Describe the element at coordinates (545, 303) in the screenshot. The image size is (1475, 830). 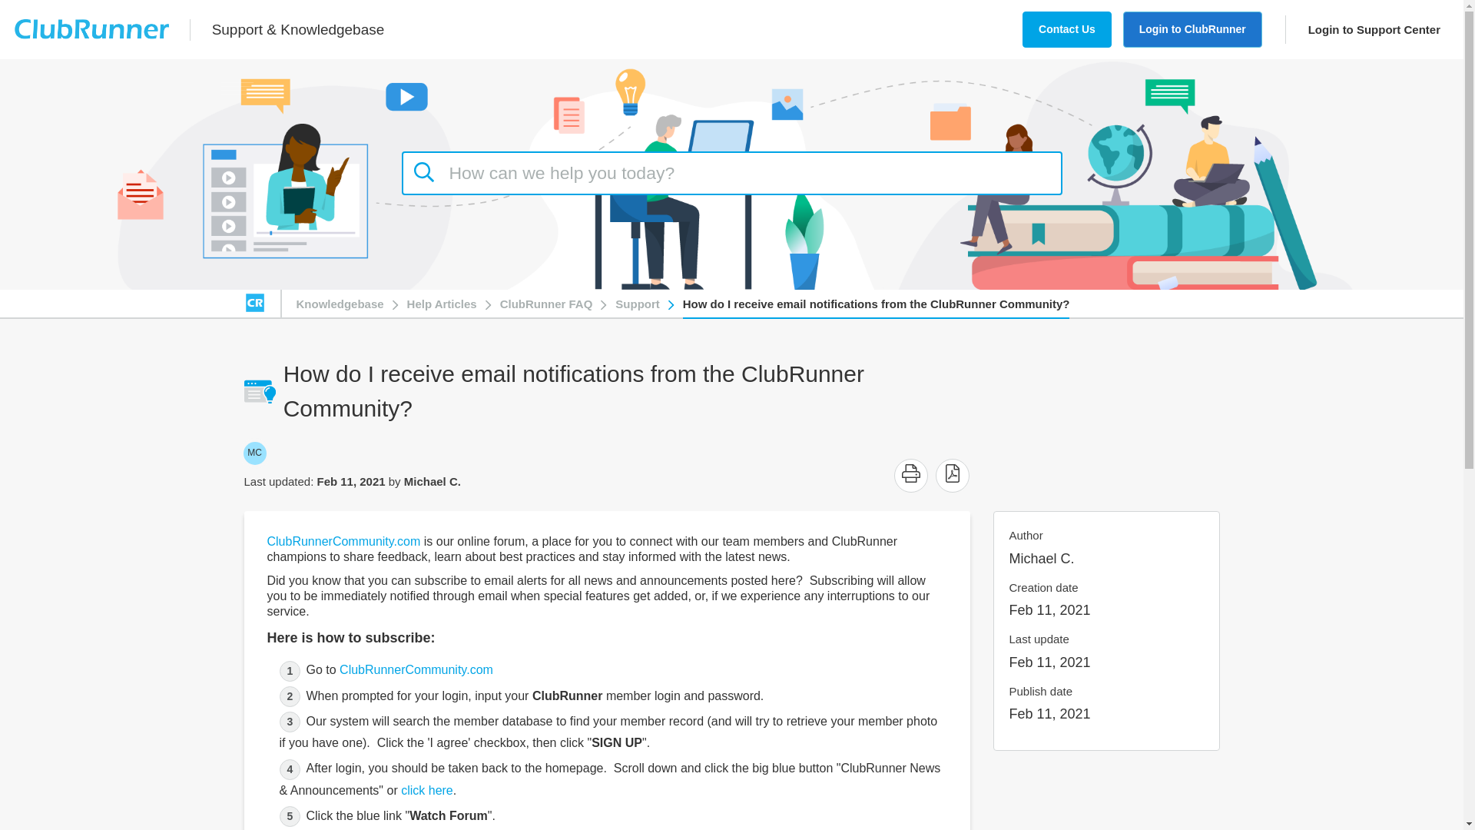
I see `ClubRunner FAQ` at that location.